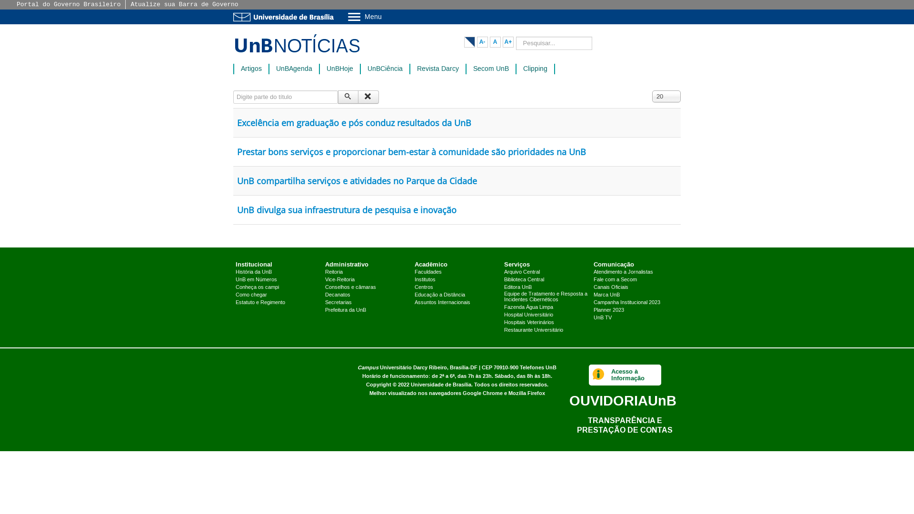  What do you see at coordinates (606, 295) in the screenshot?
I see `Marca UnB` at bounding box center [606, 295].